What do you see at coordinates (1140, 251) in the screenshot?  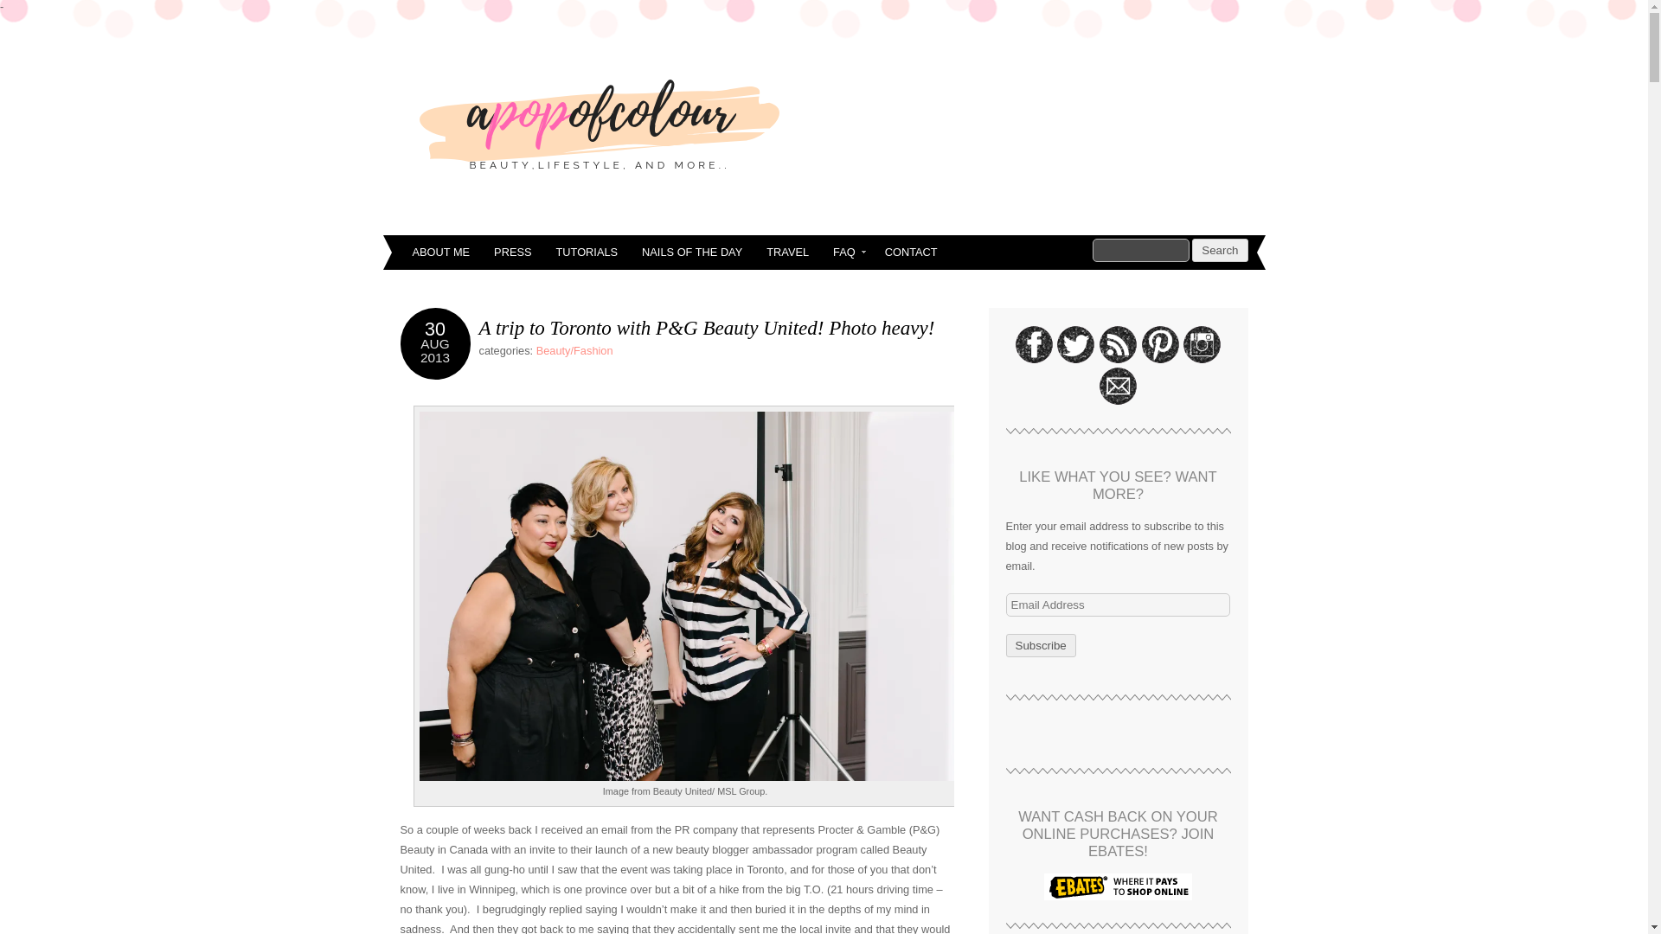 I see `Search` at bounding box center [1140, 251].